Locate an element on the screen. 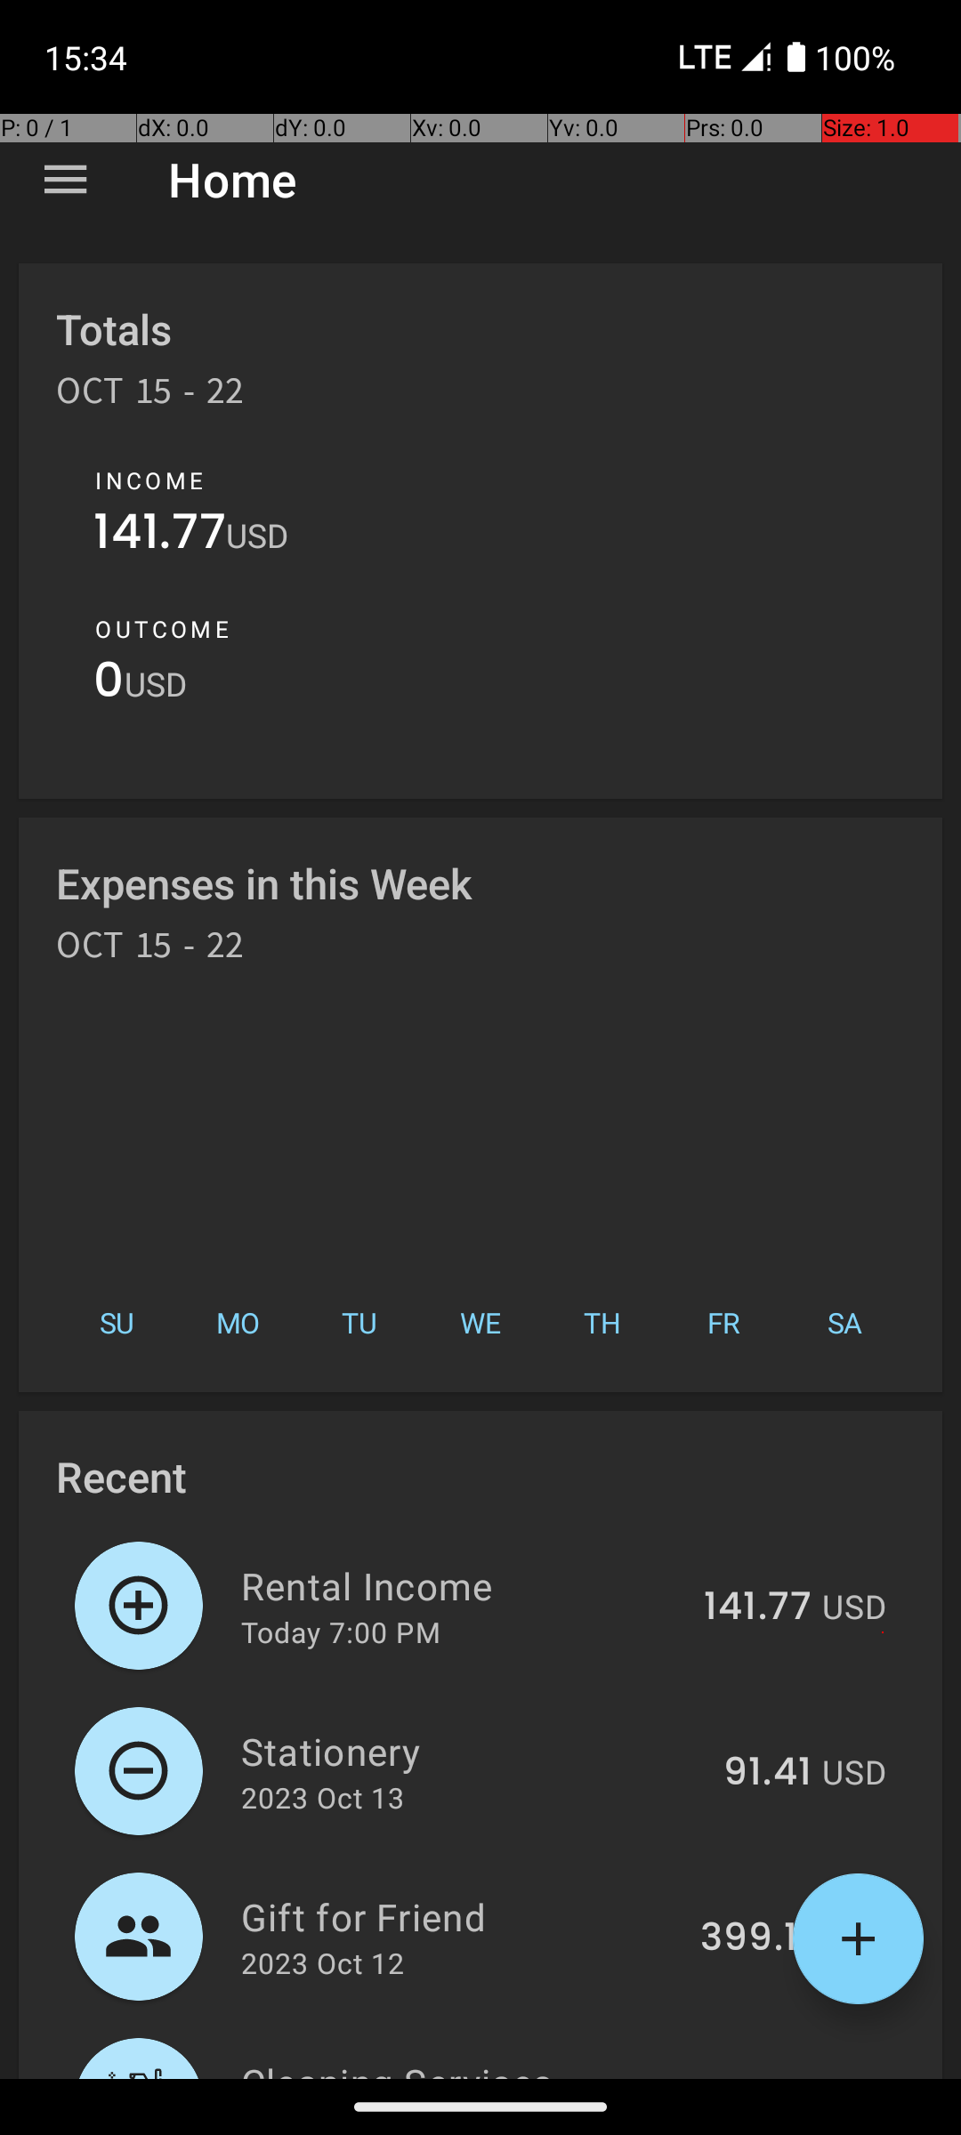 The height and width of the screenshot is (2135, 961). 91.41 is located at coordinates (767, 1773).